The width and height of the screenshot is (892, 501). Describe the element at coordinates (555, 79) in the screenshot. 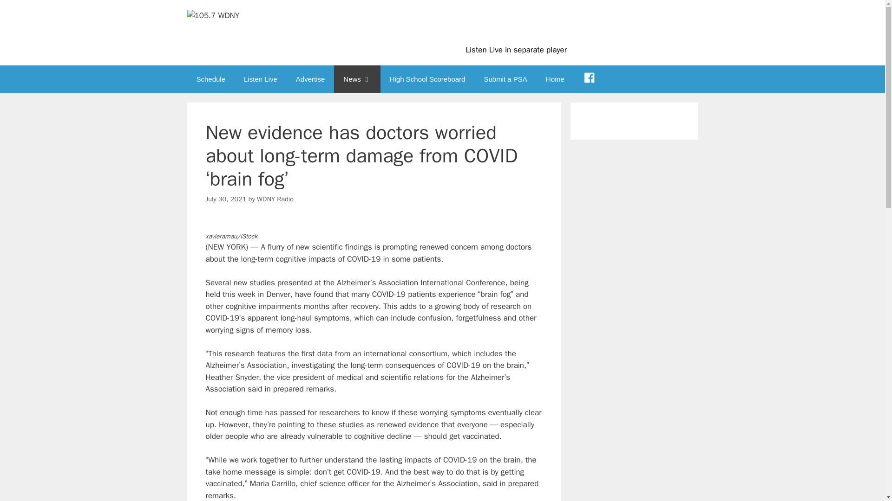

I see `Home` at that location.